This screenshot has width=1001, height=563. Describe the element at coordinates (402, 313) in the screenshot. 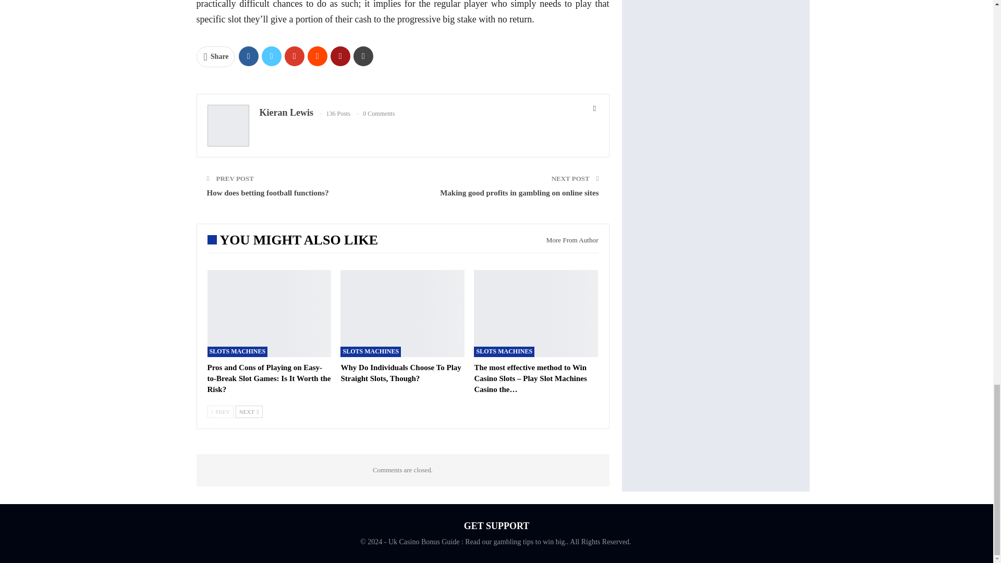

I see `Why Do Individuals Choose To Play Straight Slots, Though?` at that location.